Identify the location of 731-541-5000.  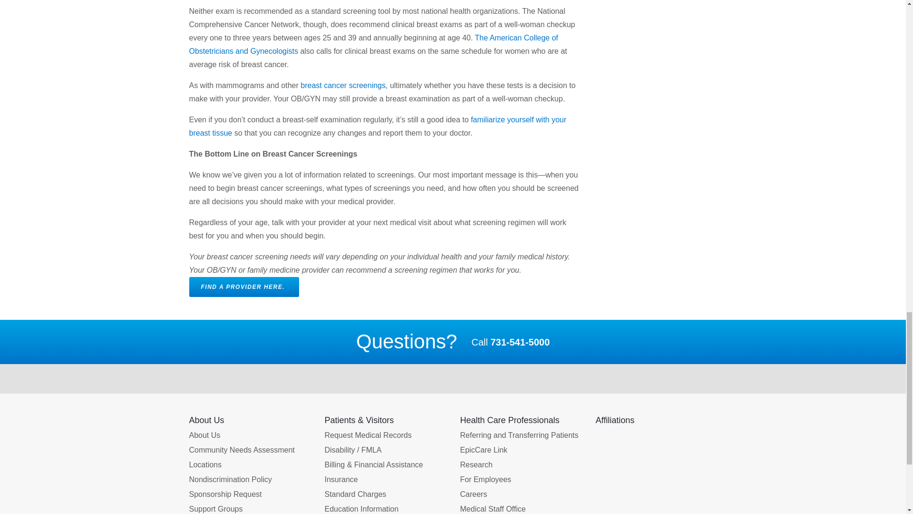
(520, 342).